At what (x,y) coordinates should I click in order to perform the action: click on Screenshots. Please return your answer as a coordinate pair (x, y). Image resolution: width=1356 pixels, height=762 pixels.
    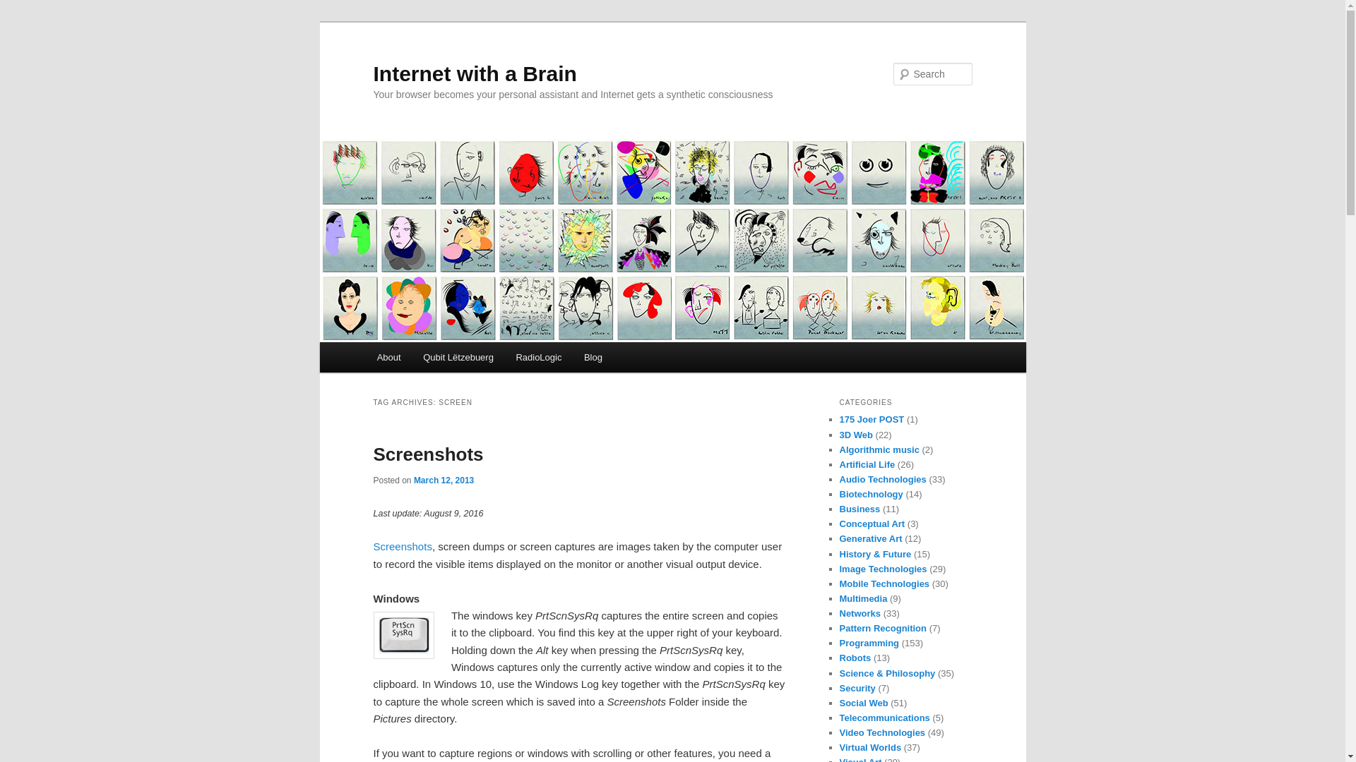
    Looking at the image, I should click on (428, 454).